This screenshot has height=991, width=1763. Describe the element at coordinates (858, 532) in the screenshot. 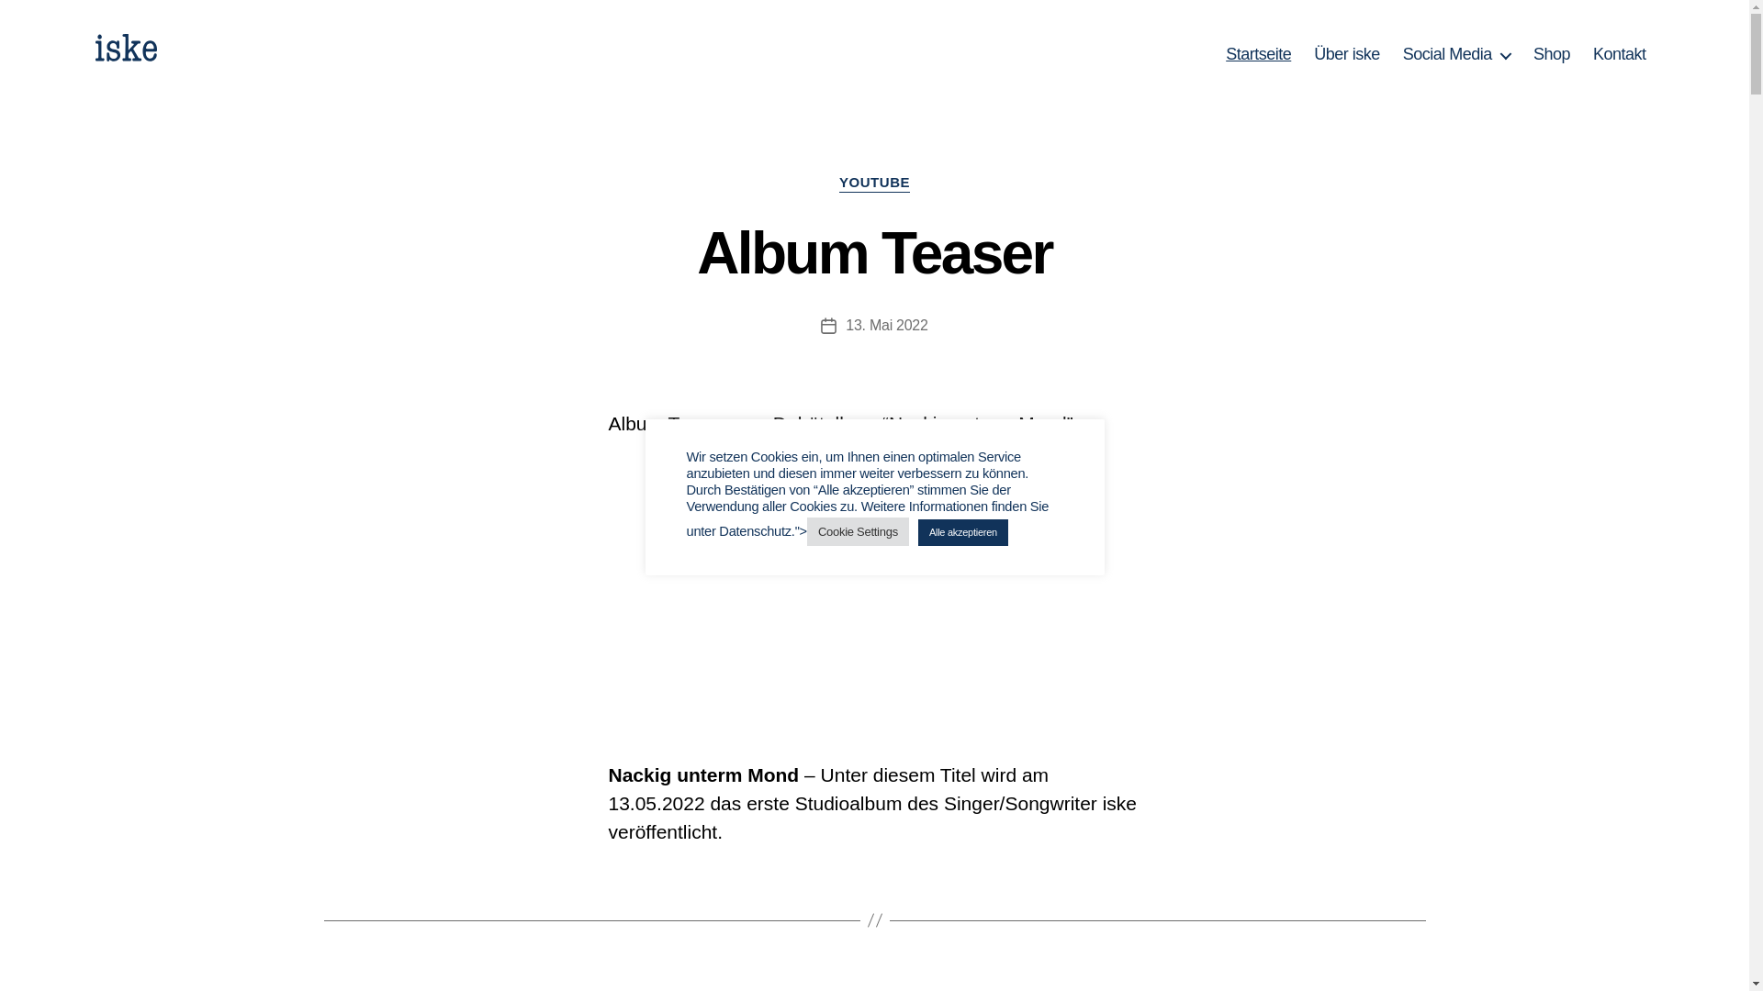

I see `Cookie Settings` at that location.